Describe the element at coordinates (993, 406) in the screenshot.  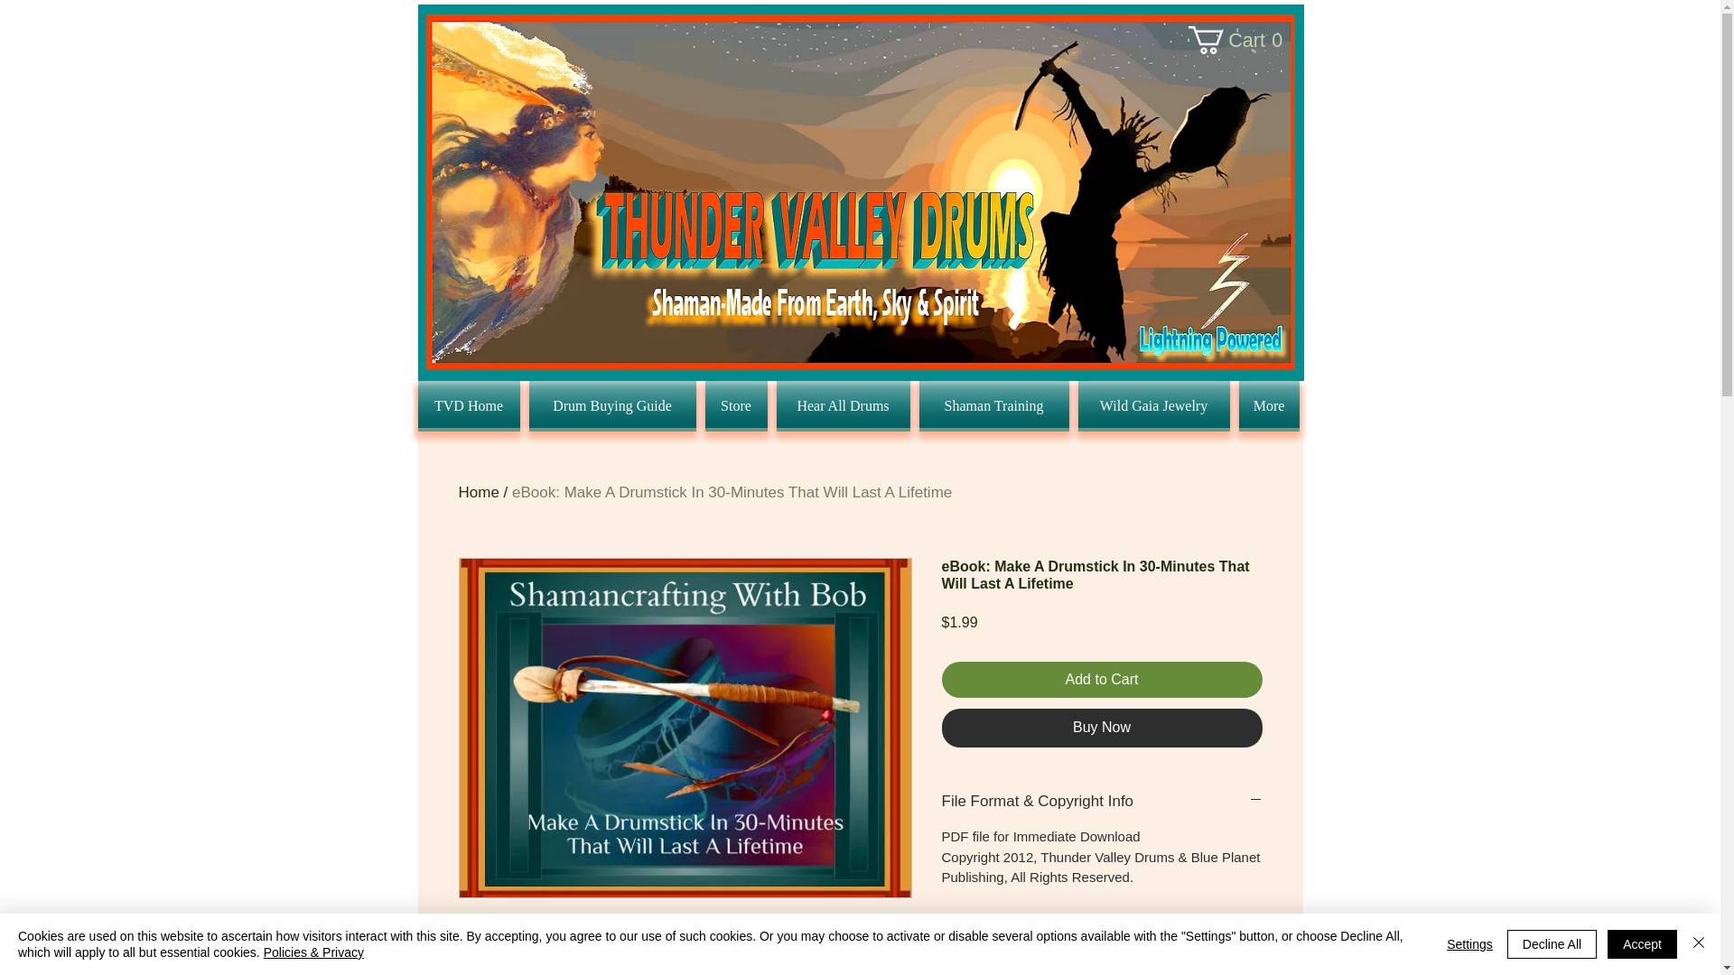
I see `Wild Gaia Jewelry` at that location.